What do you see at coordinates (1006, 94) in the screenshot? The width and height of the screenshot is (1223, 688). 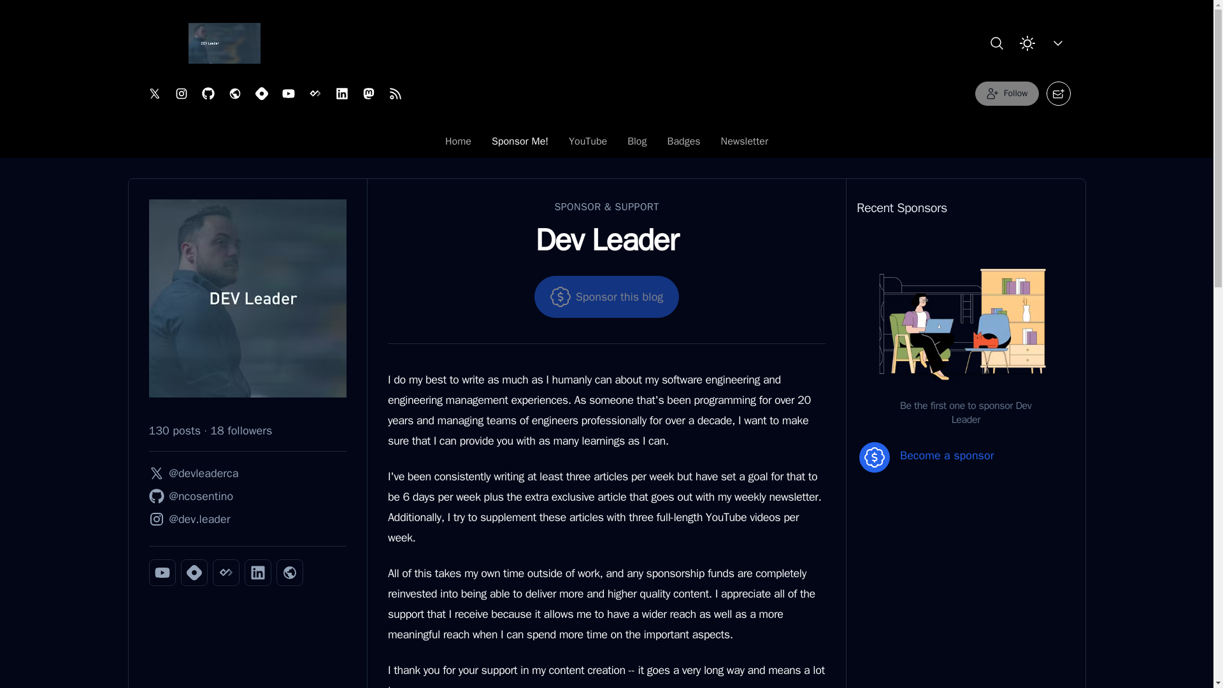 I see `Follow` at bounding box center [1006, 94].